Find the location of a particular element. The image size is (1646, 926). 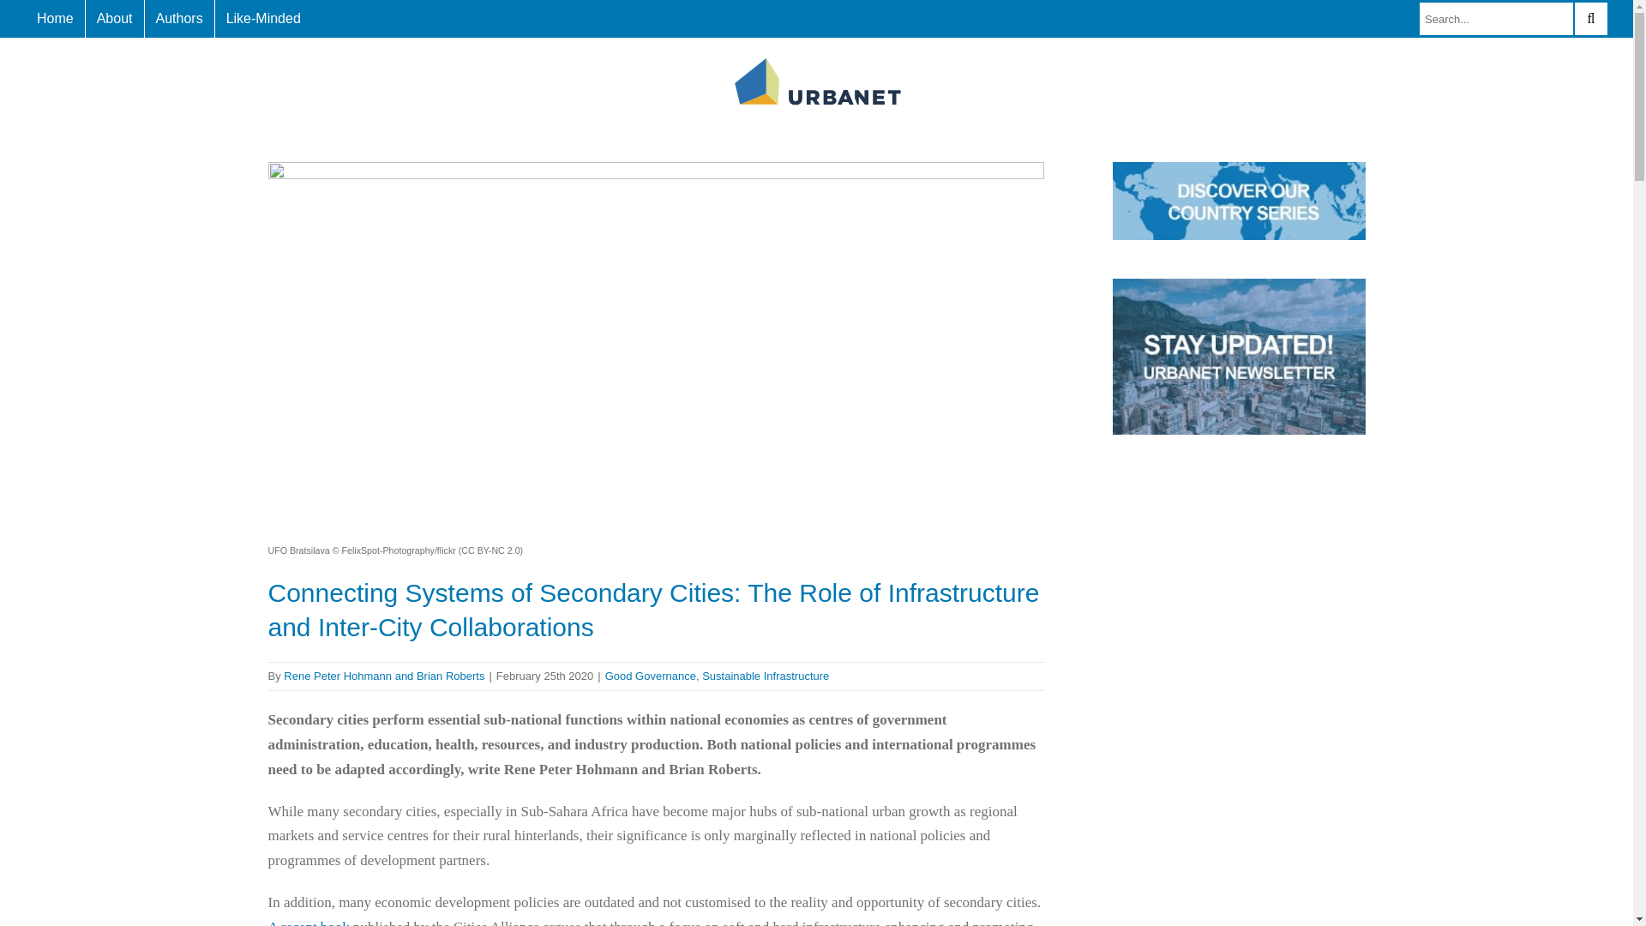

Like-Minded is located at coordinates (264, 19).